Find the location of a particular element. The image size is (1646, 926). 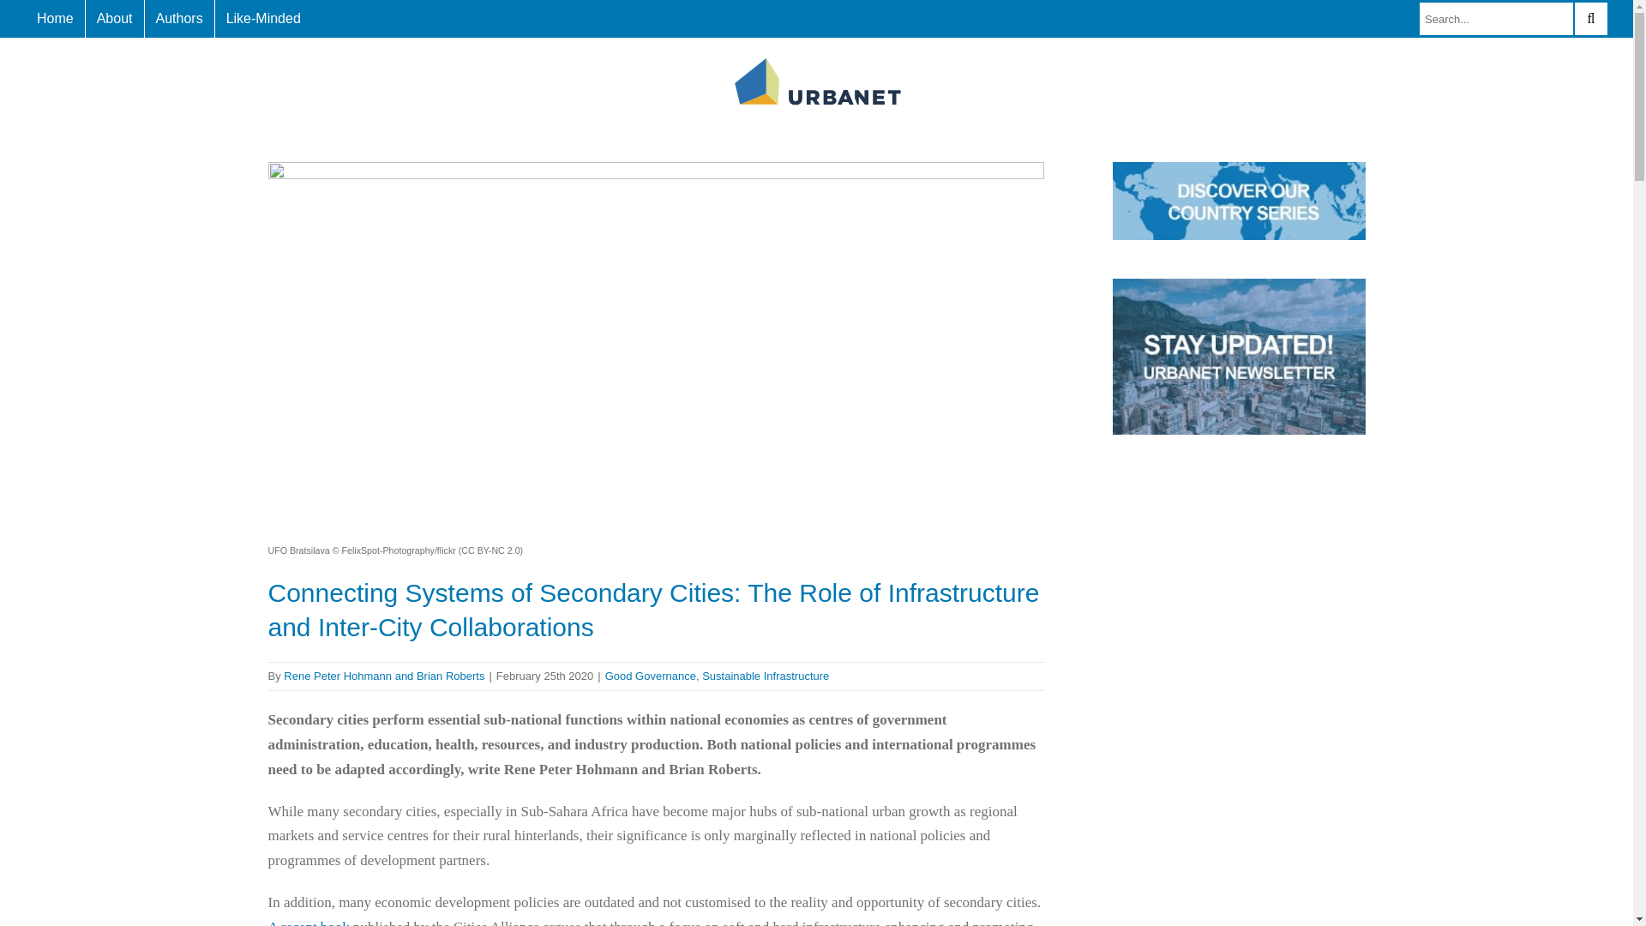

Like-Minded is located at coordinates (264, 19).